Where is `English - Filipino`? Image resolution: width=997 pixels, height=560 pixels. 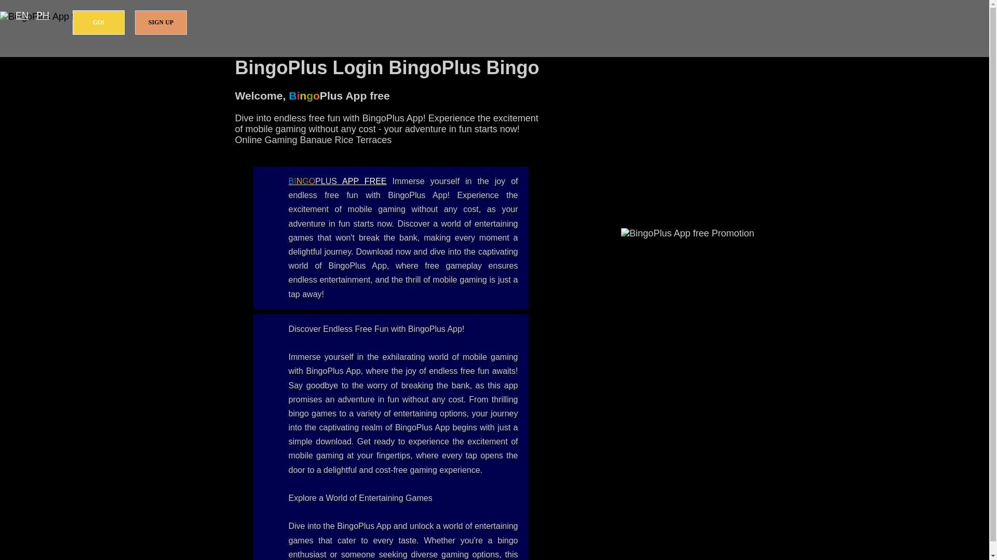
English - Filipino is located at coordinates (22, 16).